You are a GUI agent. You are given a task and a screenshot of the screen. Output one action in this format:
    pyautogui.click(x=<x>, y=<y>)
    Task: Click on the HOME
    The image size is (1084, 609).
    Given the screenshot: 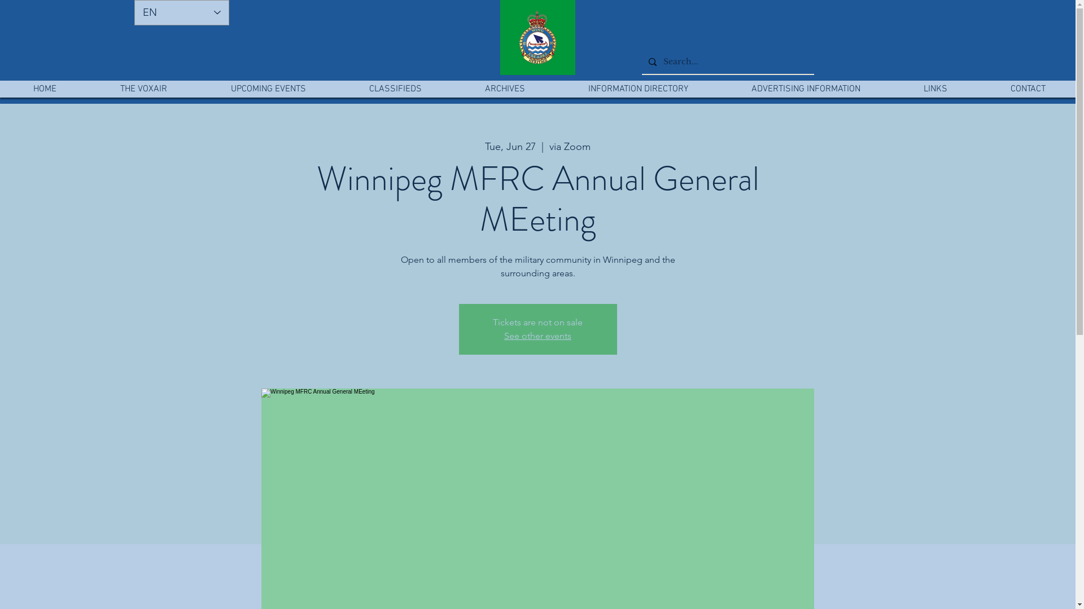 What is the action you would take?
    pyautogui.click(x=45, y=89)
    